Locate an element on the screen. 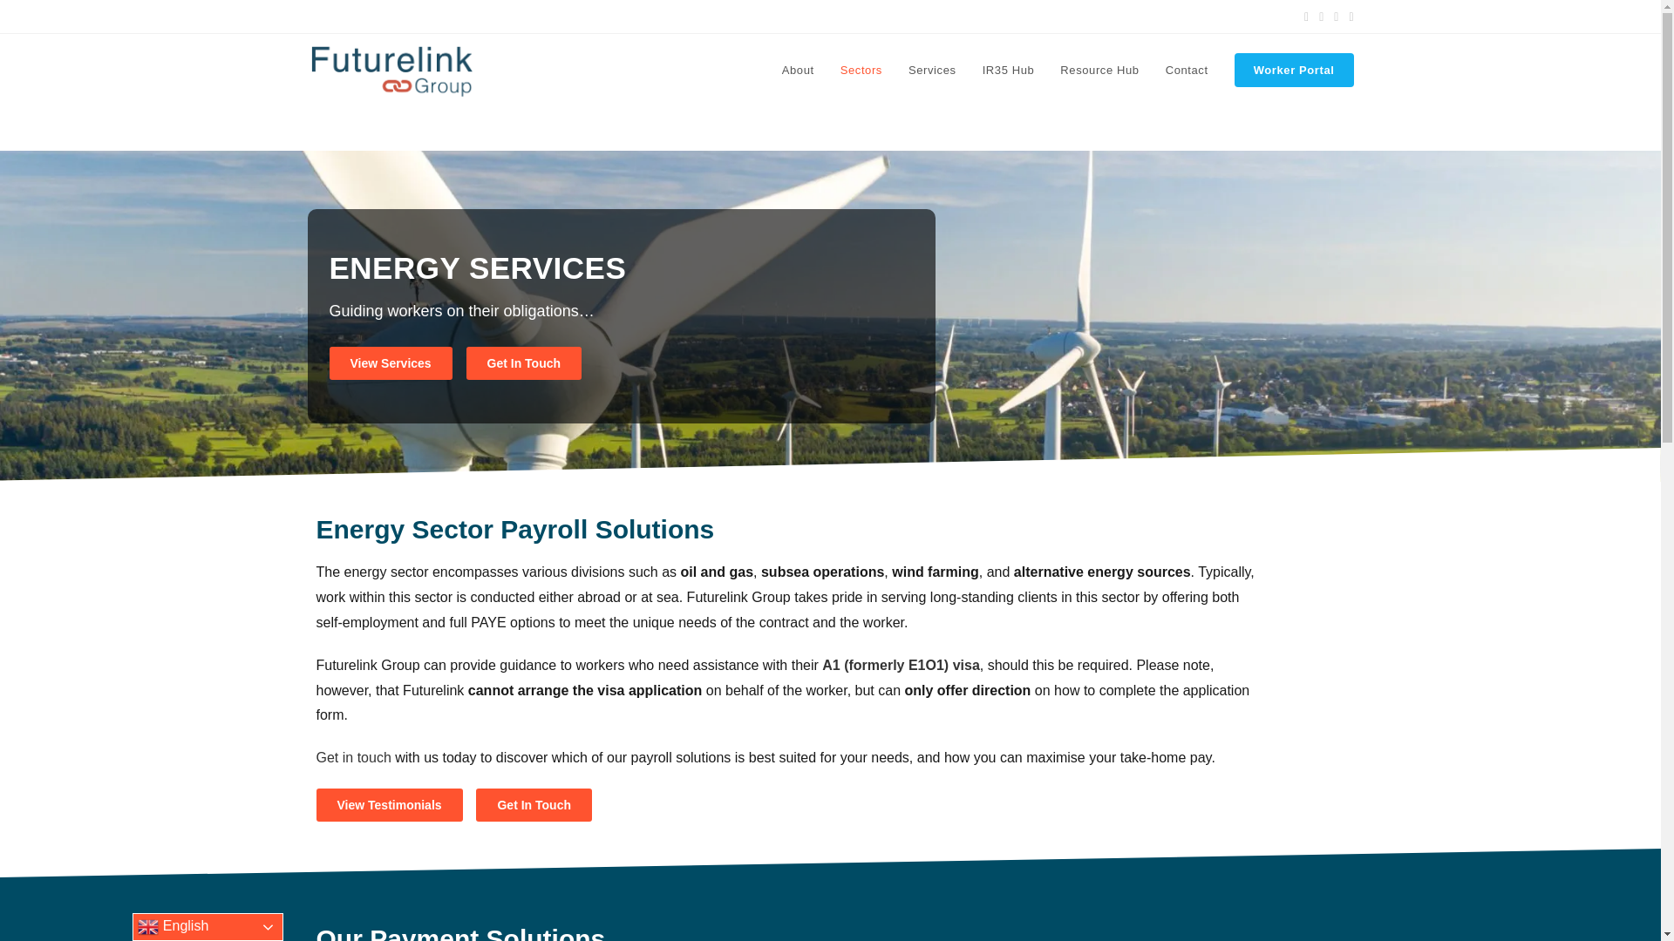  Sectors is located at coordinates (861, 70).